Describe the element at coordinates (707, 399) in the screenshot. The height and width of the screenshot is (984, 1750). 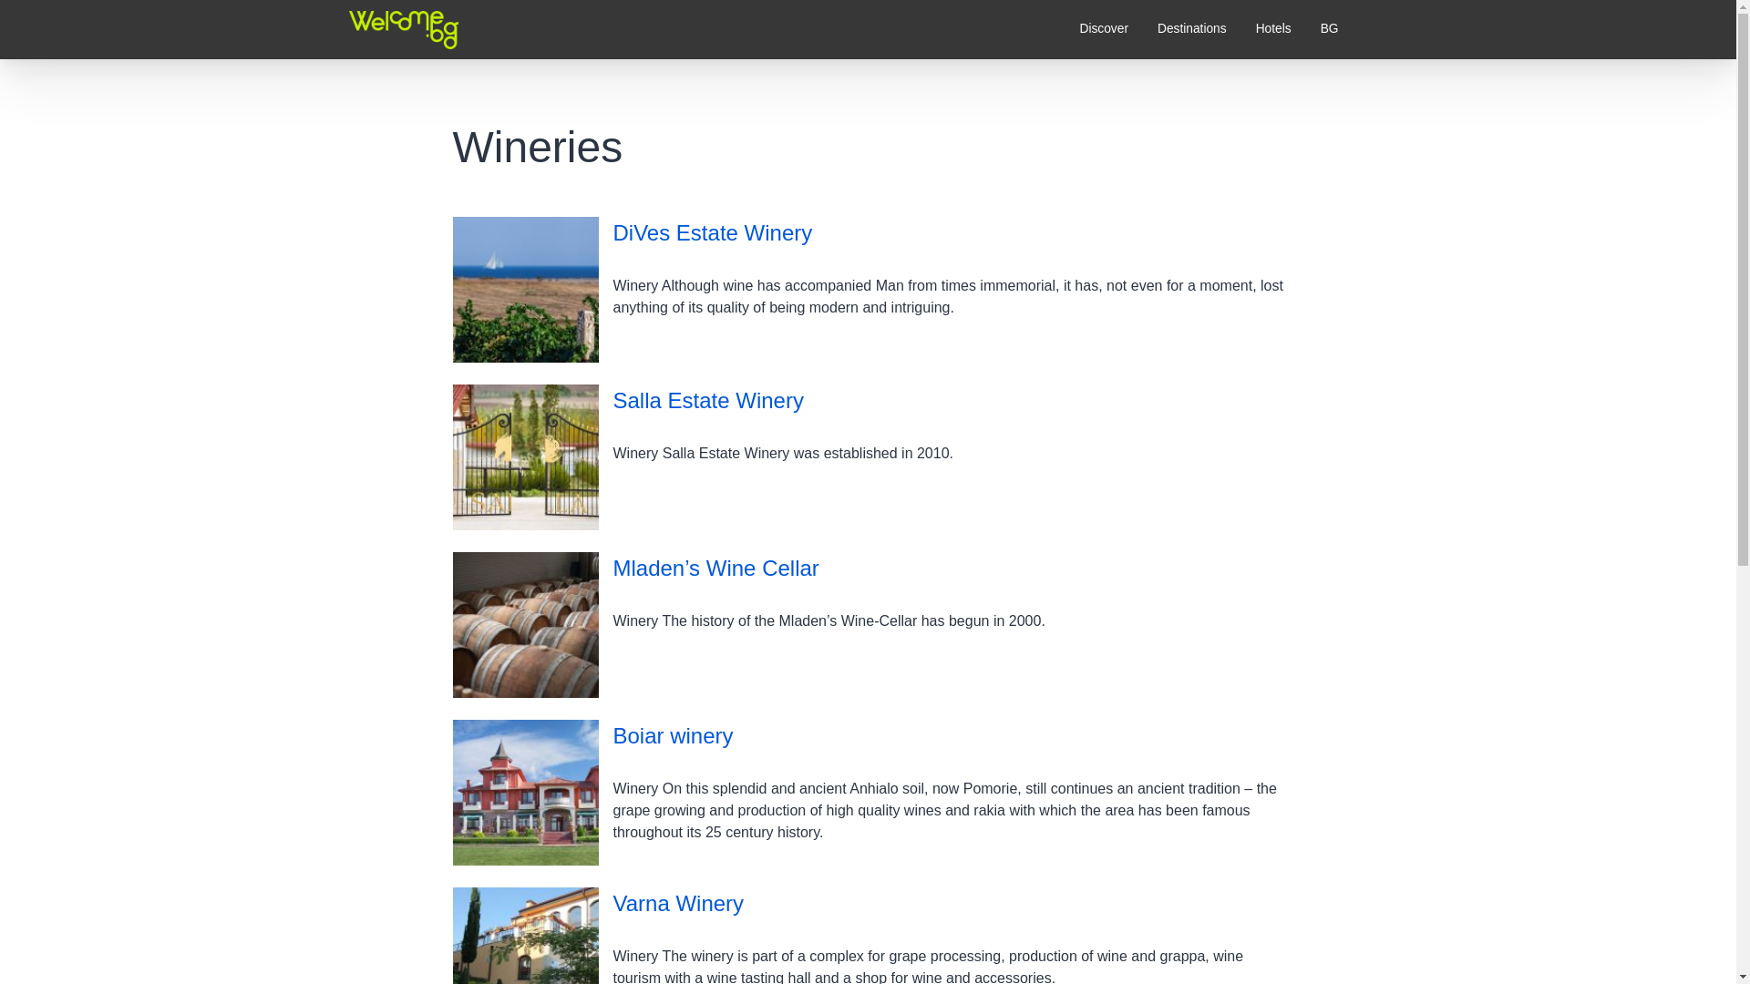
I see `Salla Estate Winery` at that location.